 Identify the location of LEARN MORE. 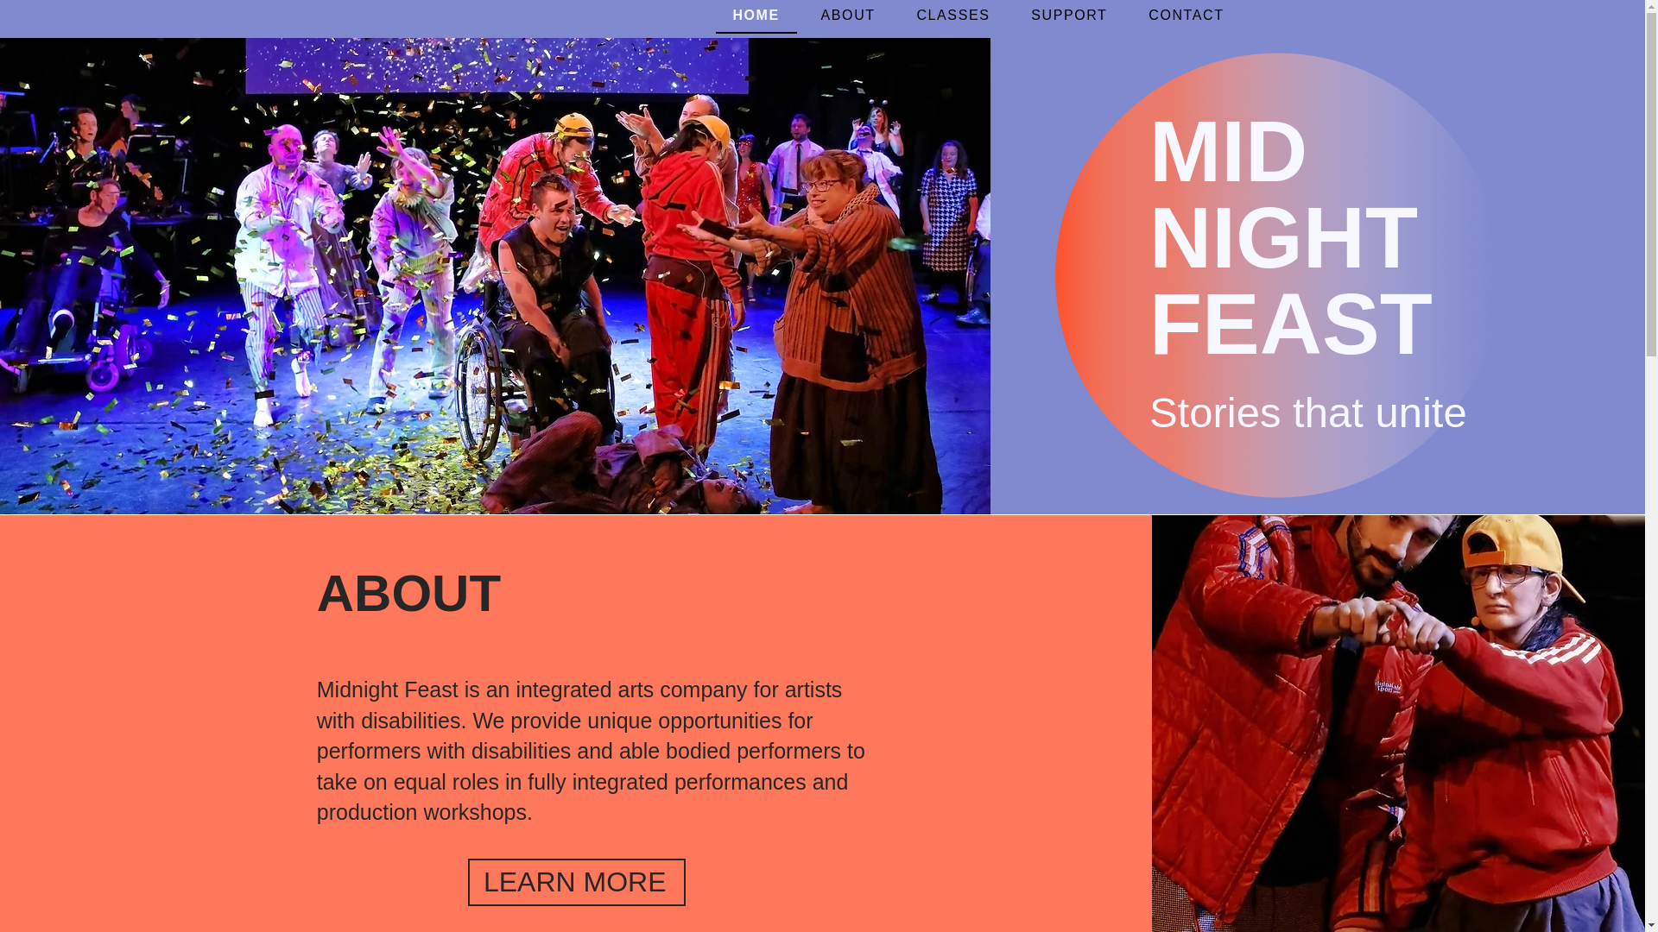
(577, 882).